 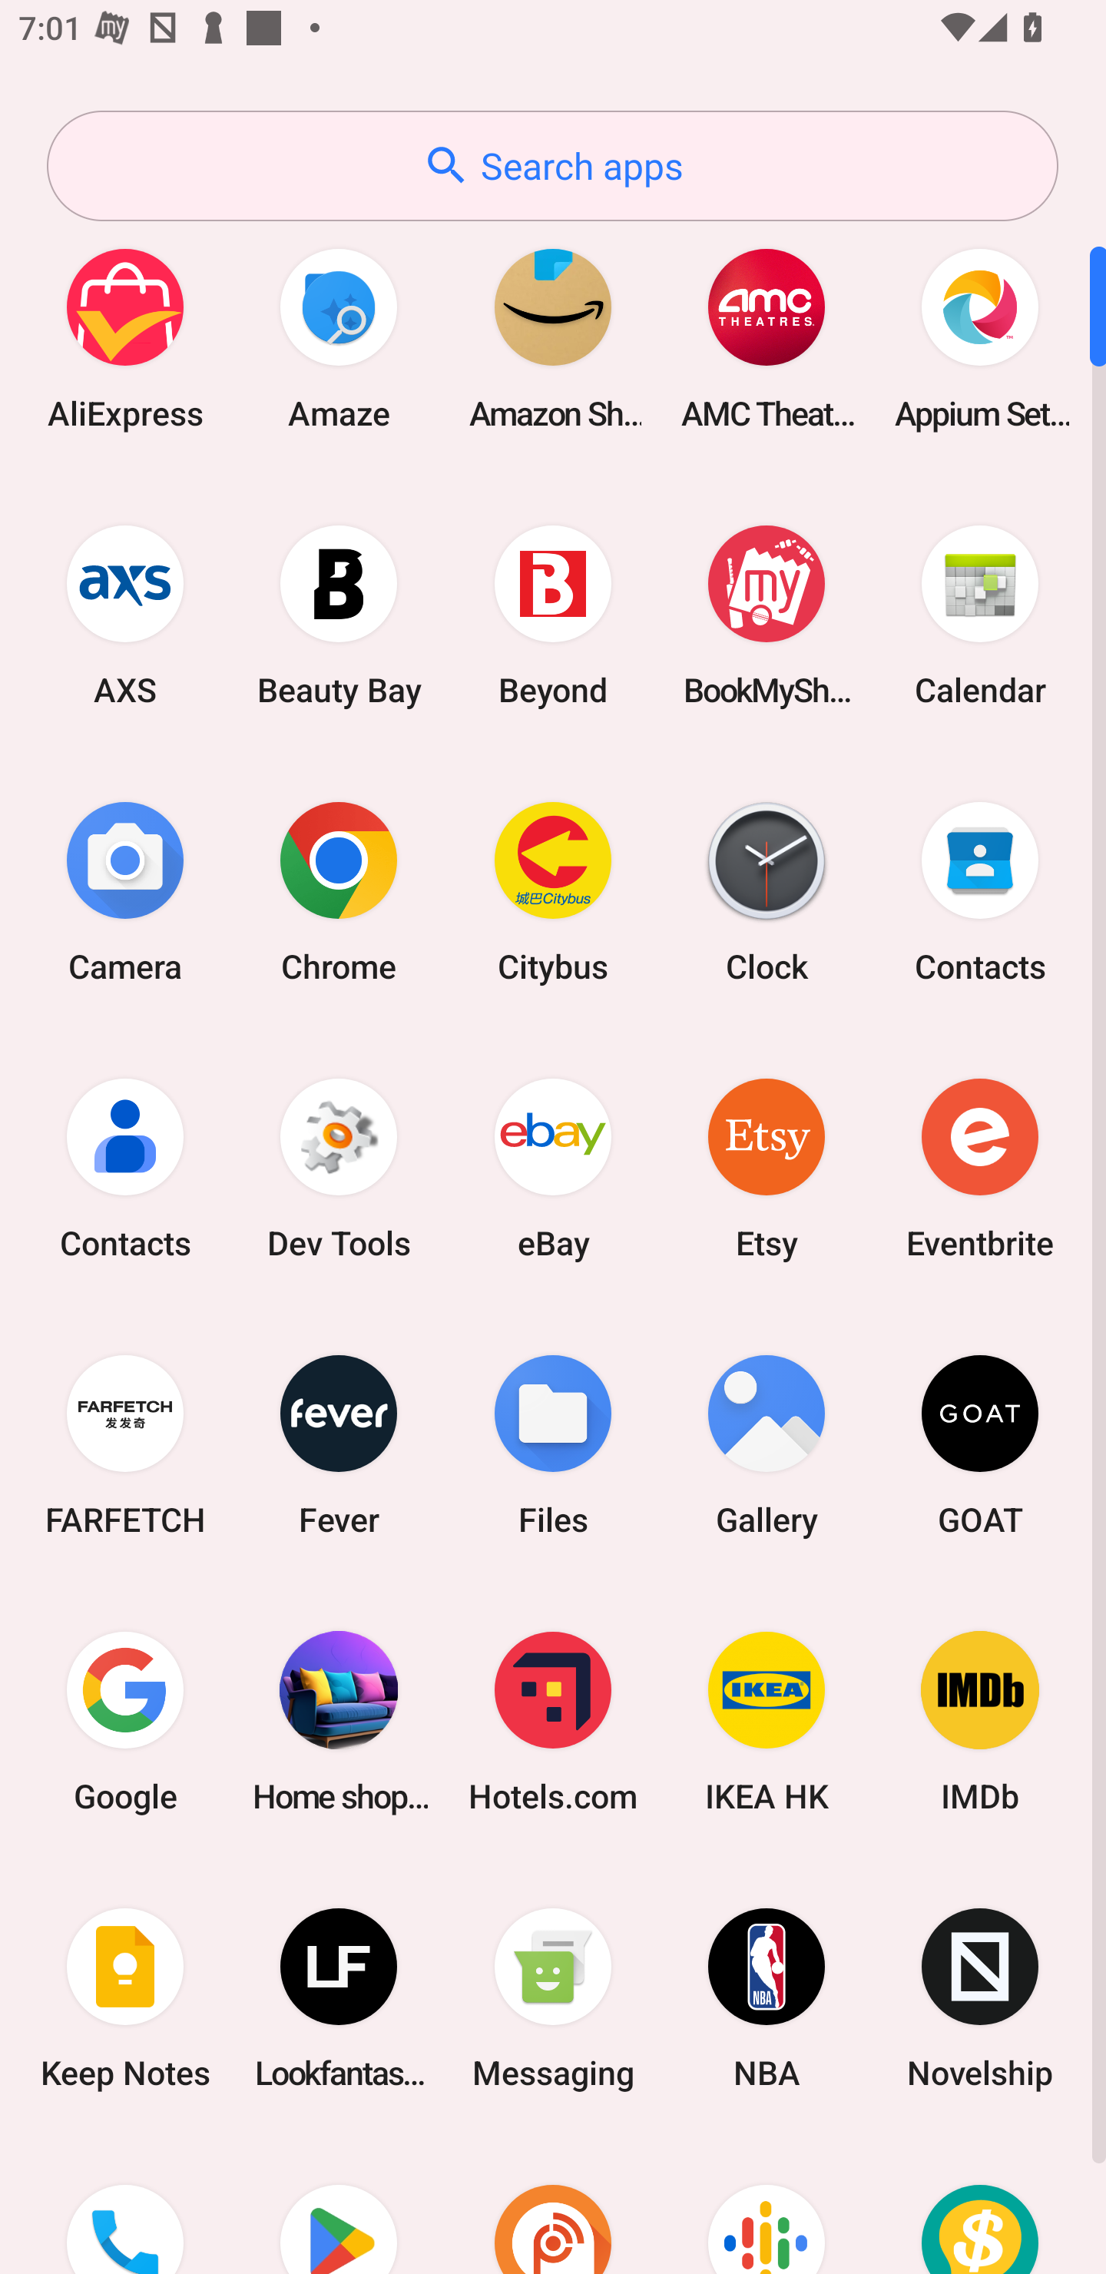 I want to click on Contacts, so click(x=125, y=1168).